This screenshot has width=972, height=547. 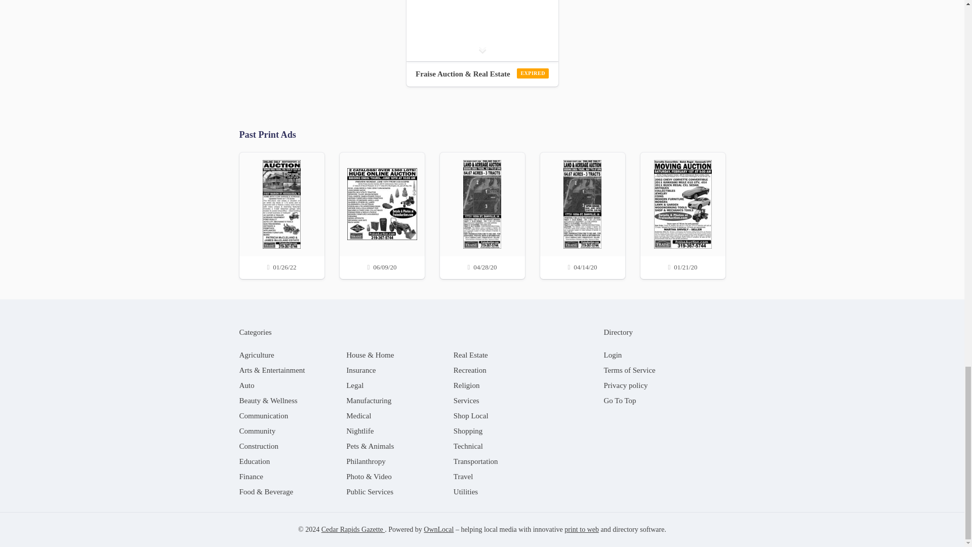 What do you see at coordinates (251, 477) in the screenshot?
I see `Finance` at bounding box center [251, 477].